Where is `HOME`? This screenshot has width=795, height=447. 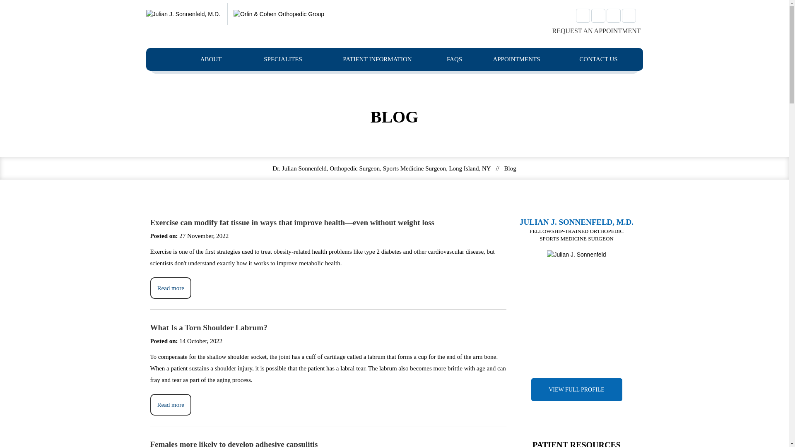
HOME is located at coordinates (164, 59).